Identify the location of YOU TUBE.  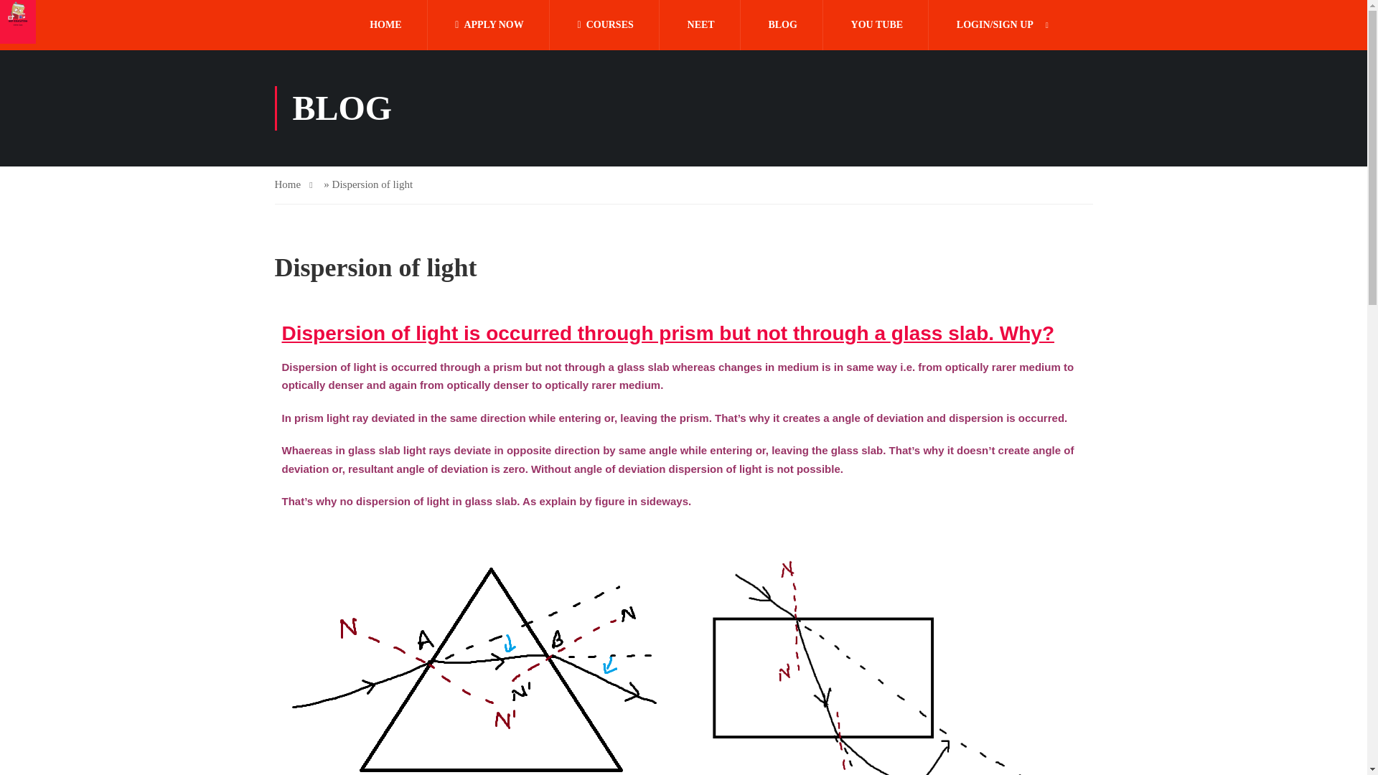
(877, 25).